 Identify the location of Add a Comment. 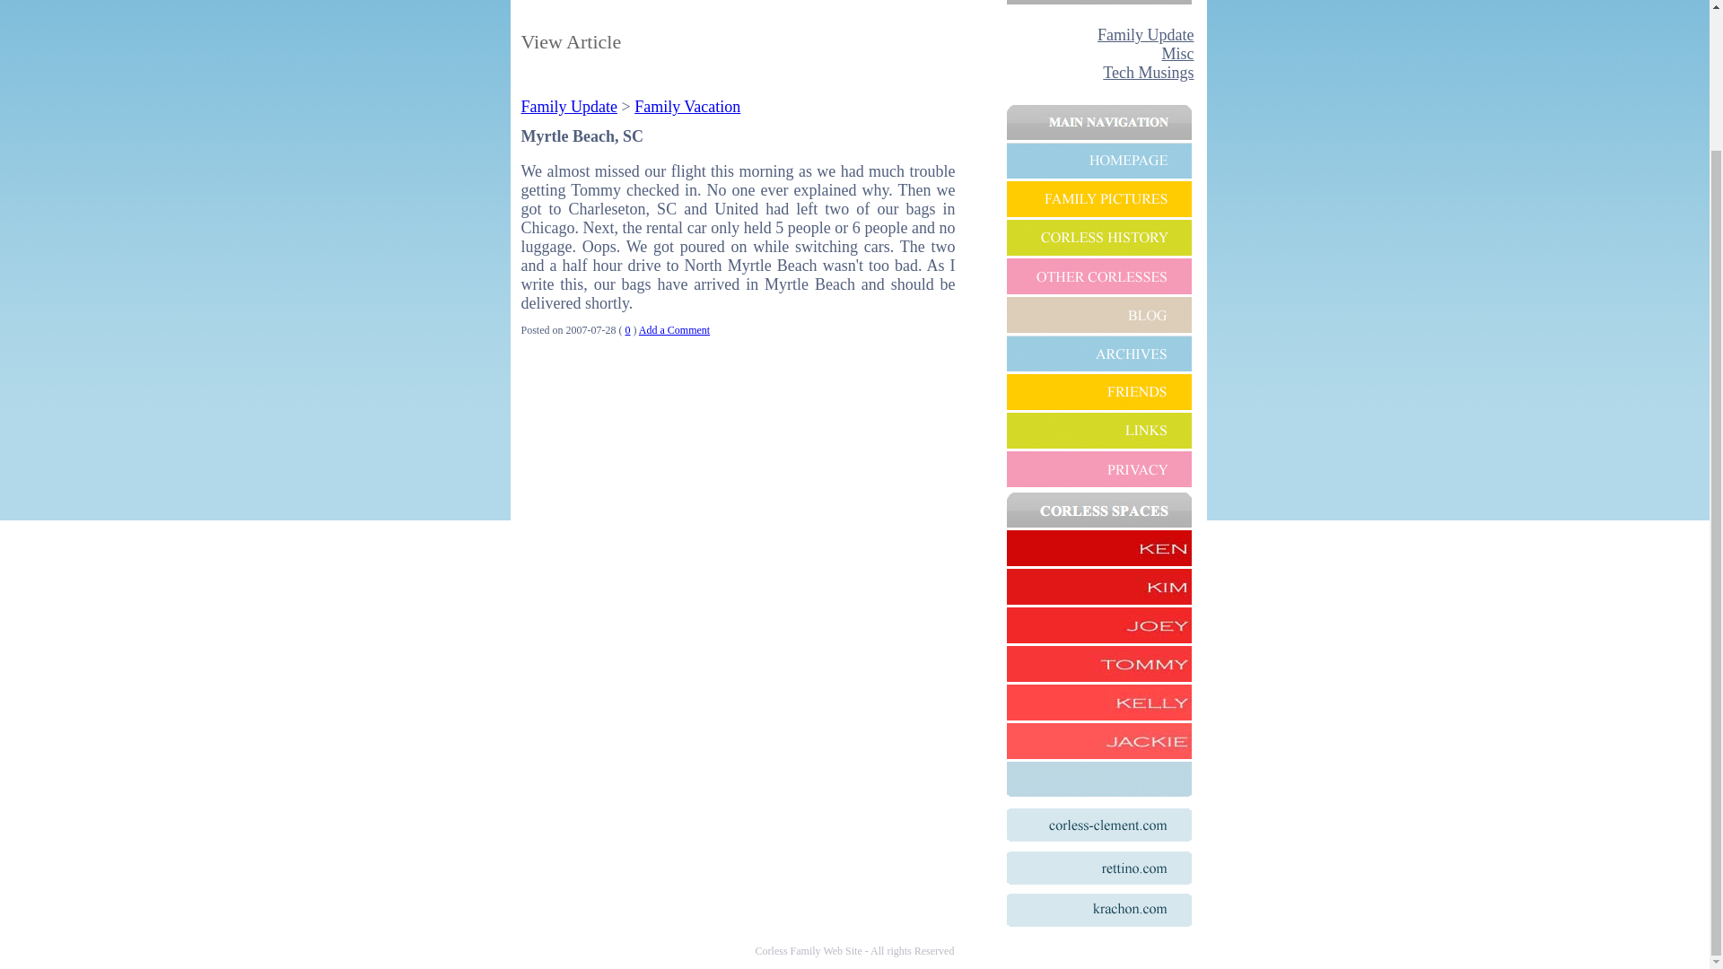
(675, 329).